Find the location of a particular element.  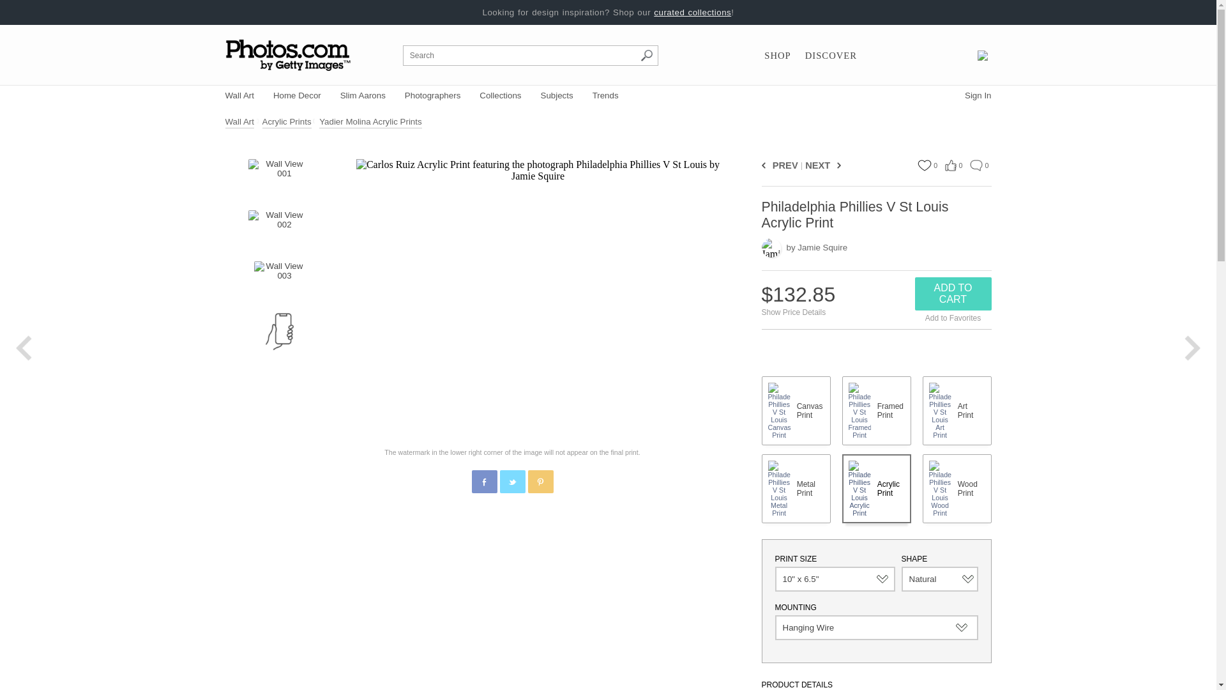

Favorite is located at coordinates (923, 165).